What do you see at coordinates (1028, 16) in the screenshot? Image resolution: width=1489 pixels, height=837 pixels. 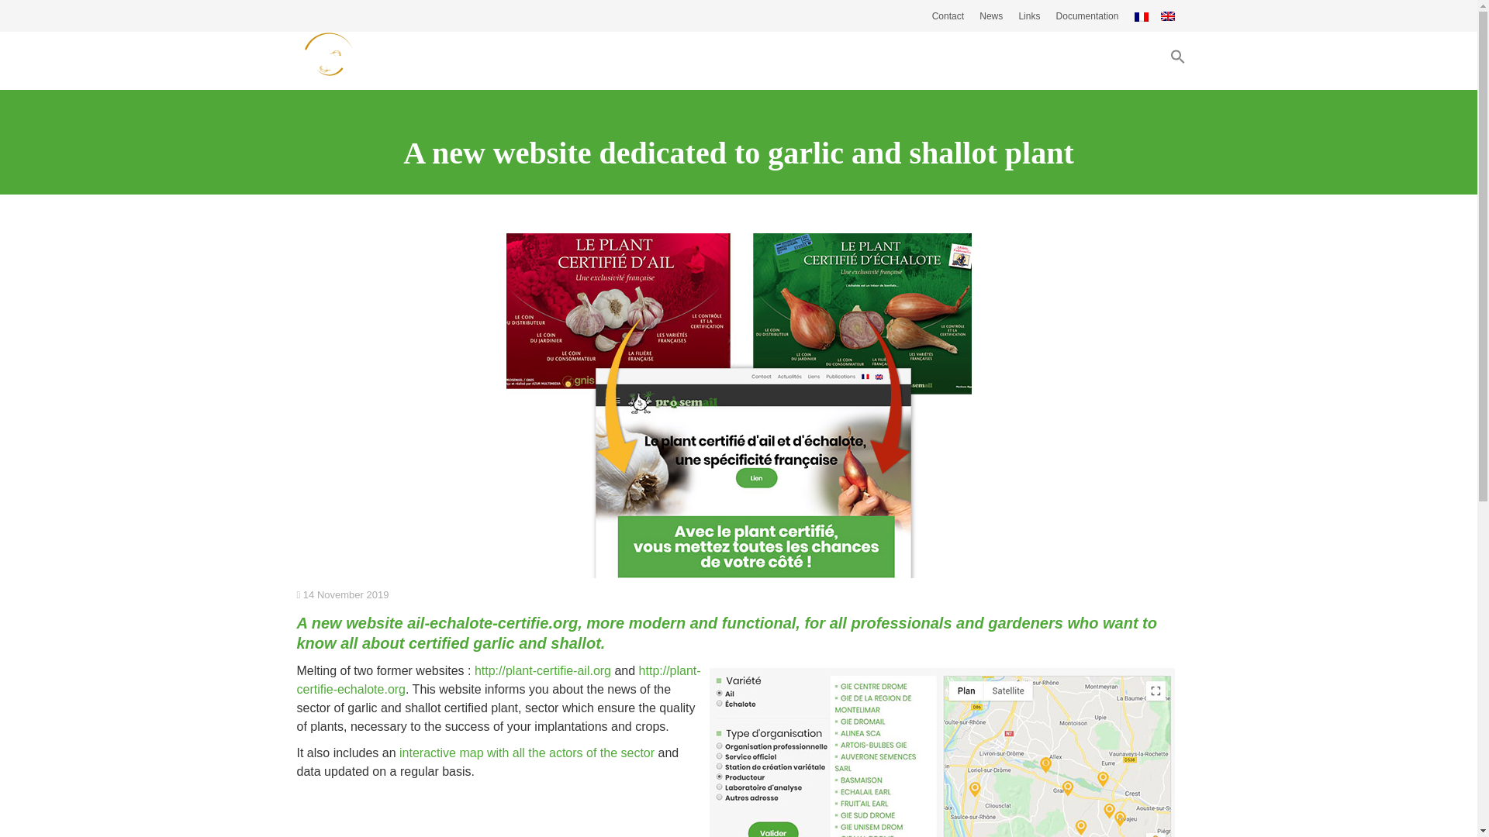 I see `Links` at bounding box center [1028, 16].